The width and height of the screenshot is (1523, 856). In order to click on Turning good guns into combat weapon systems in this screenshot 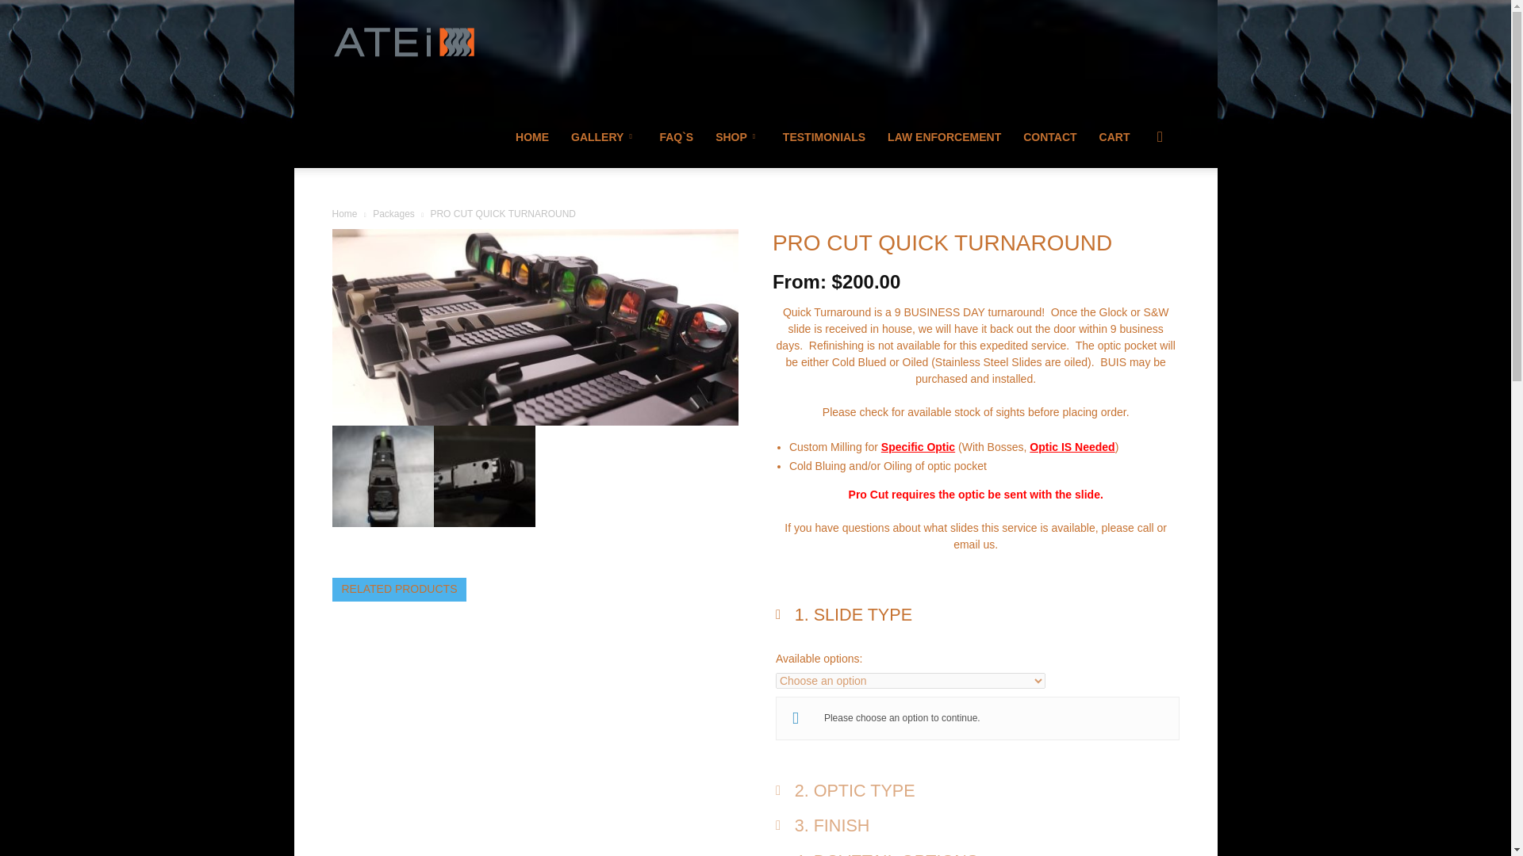, I will do `click(403, 42)`.